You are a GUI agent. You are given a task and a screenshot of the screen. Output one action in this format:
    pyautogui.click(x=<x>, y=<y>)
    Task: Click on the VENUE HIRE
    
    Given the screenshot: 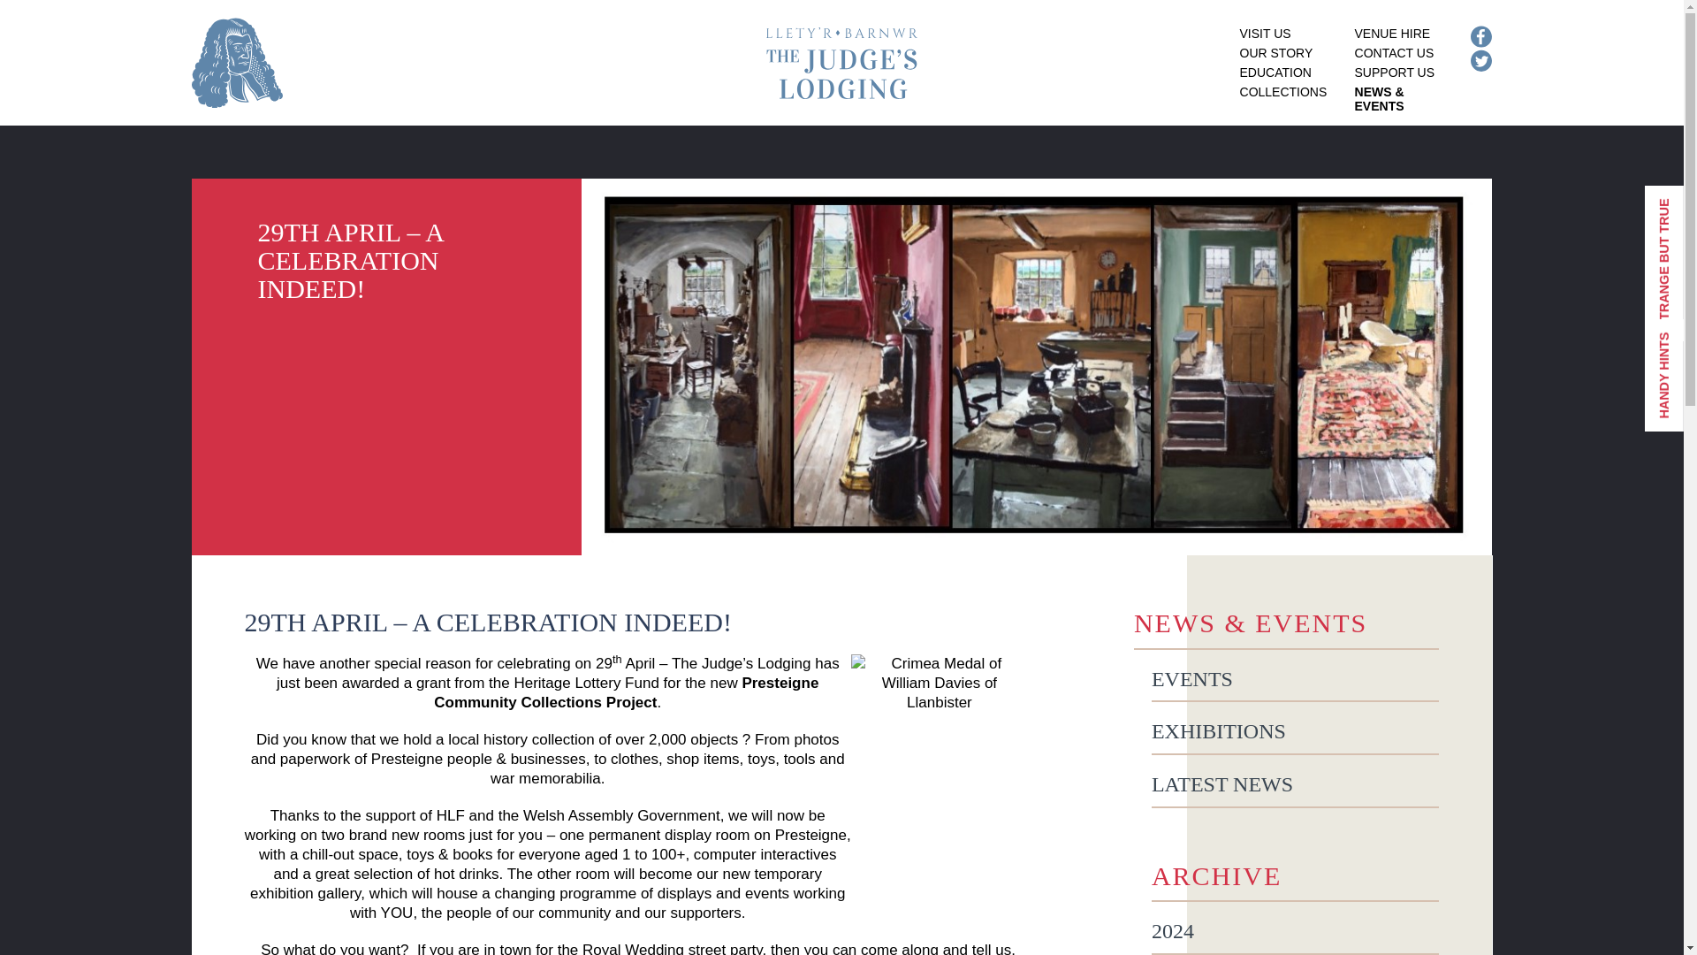 What is the action you would take?
    pyautogui.click(x=1392, y=34)
    